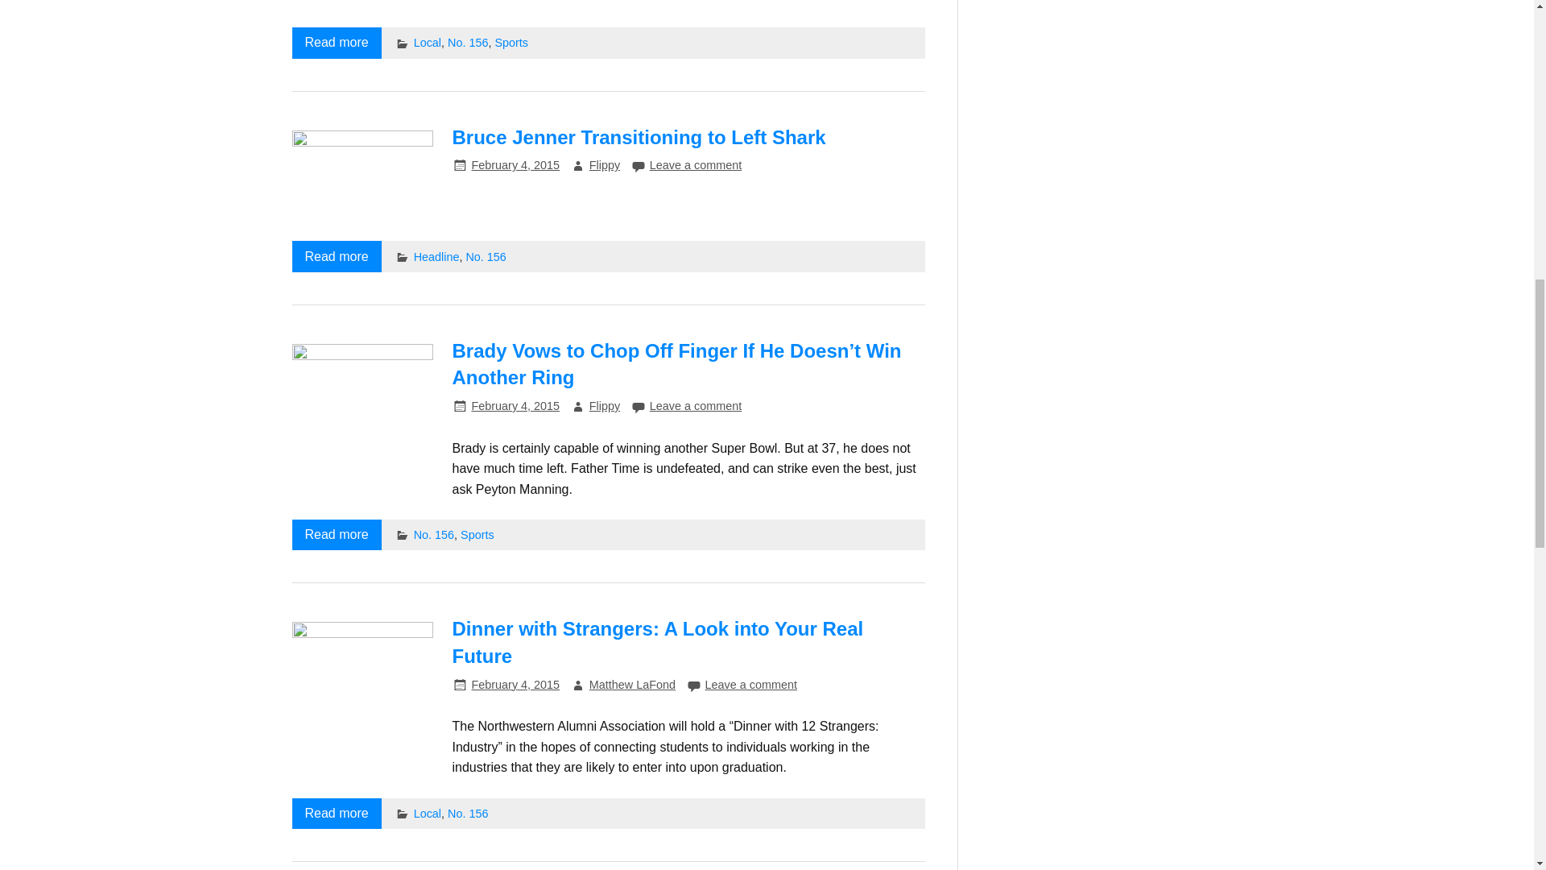 Image resolution: width=1546 pixels, height=870 pixels. Describe the element at coordinates (632, 685) in the screenshot. I see `View all posts by Matthew LaFond` at that location.